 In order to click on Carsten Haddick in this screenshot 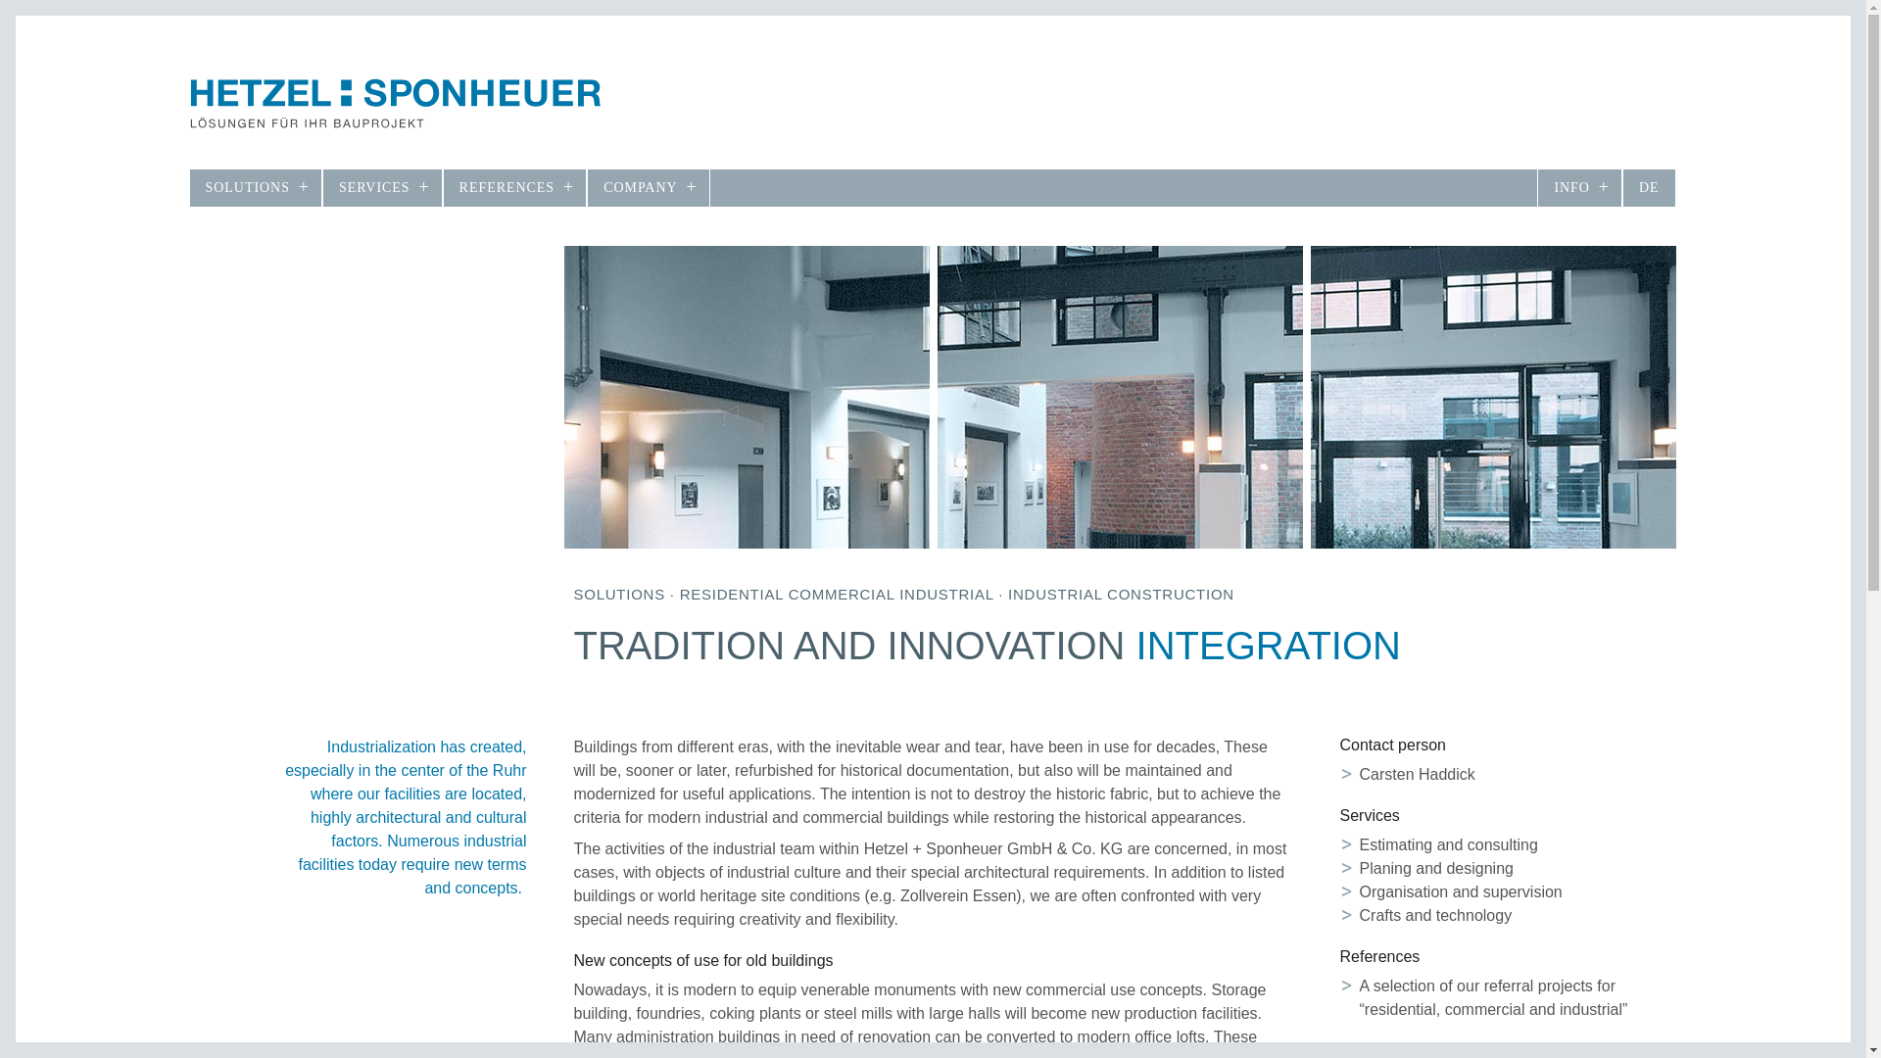, I will do `click(1417, 774)`.